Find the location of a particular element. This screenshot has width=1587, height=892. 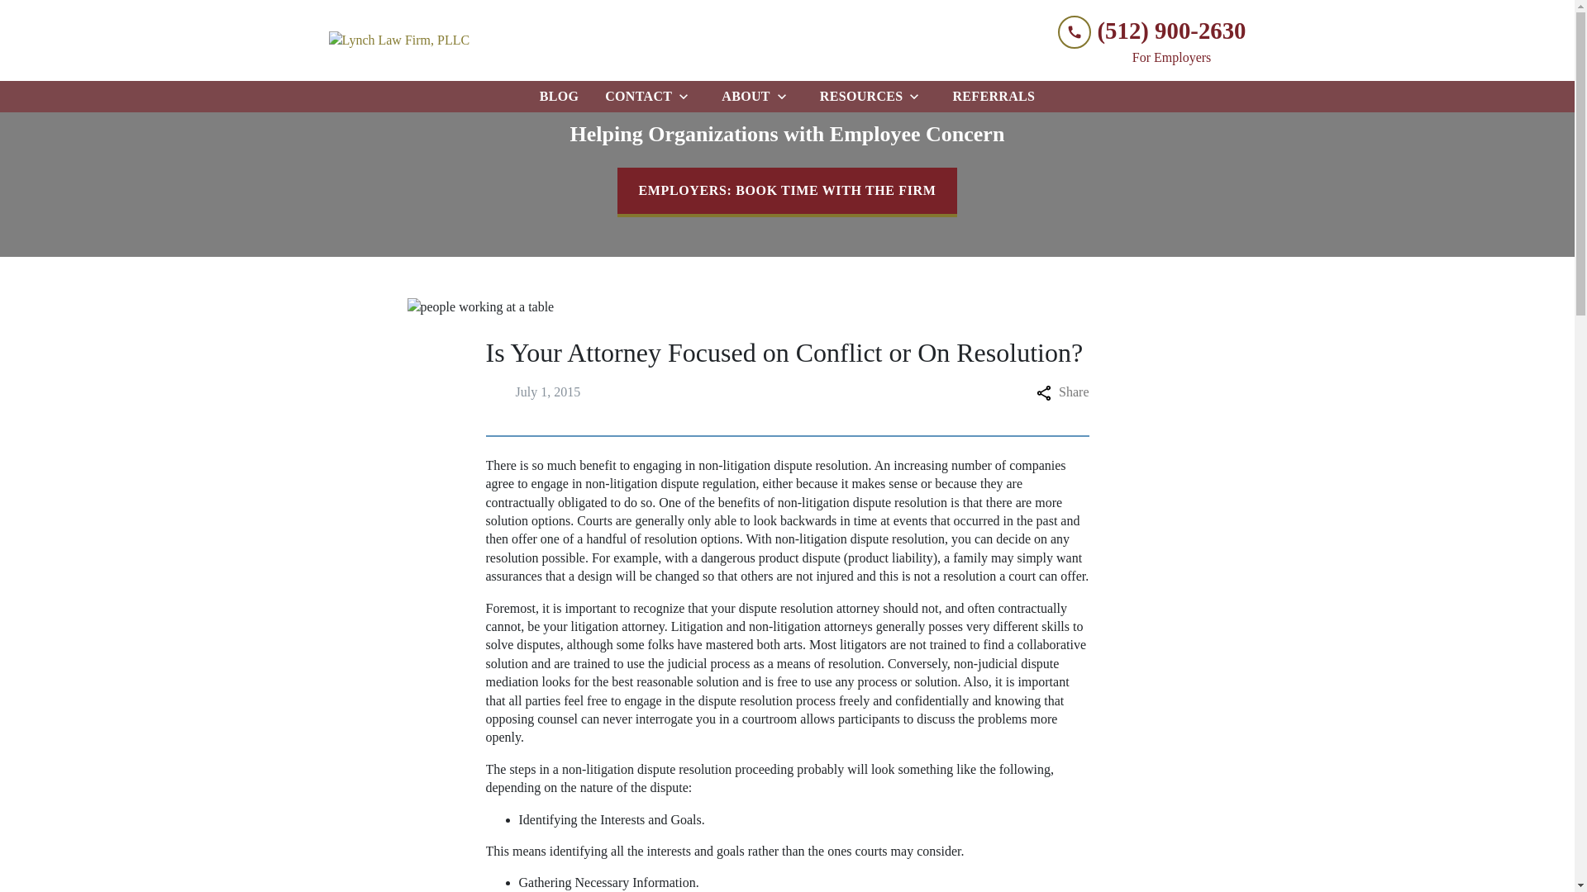

Share is located at coordinates (1062, 392).